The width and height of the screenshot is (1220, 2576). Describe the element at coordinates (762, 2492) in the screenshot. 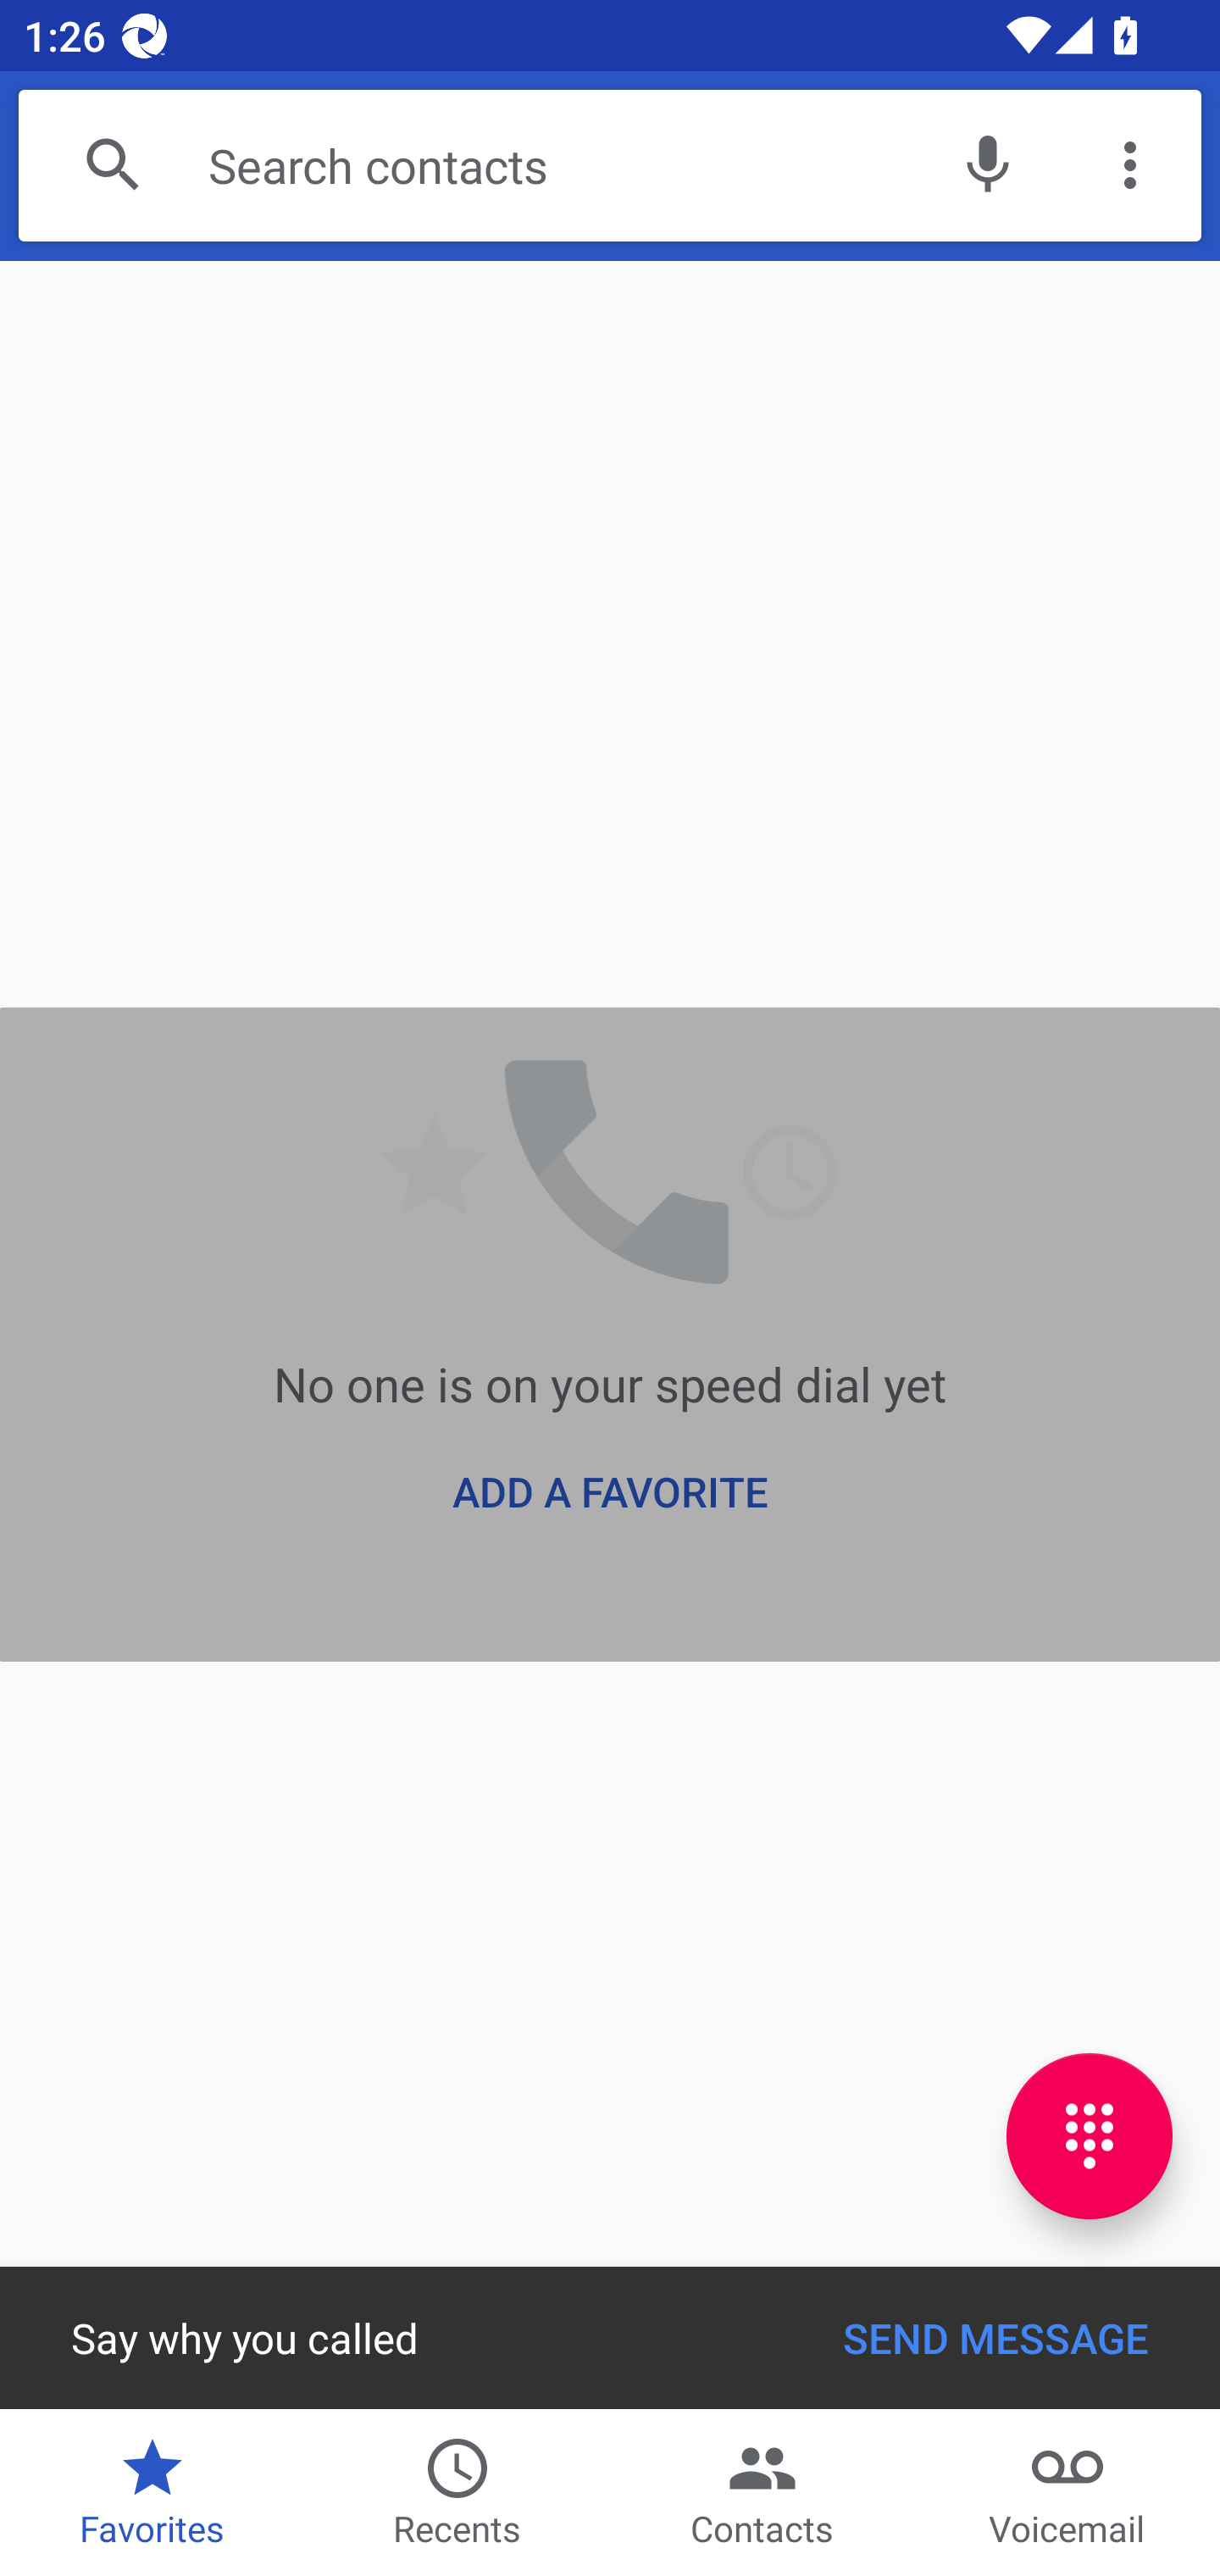

I see `Contacts` at that location.